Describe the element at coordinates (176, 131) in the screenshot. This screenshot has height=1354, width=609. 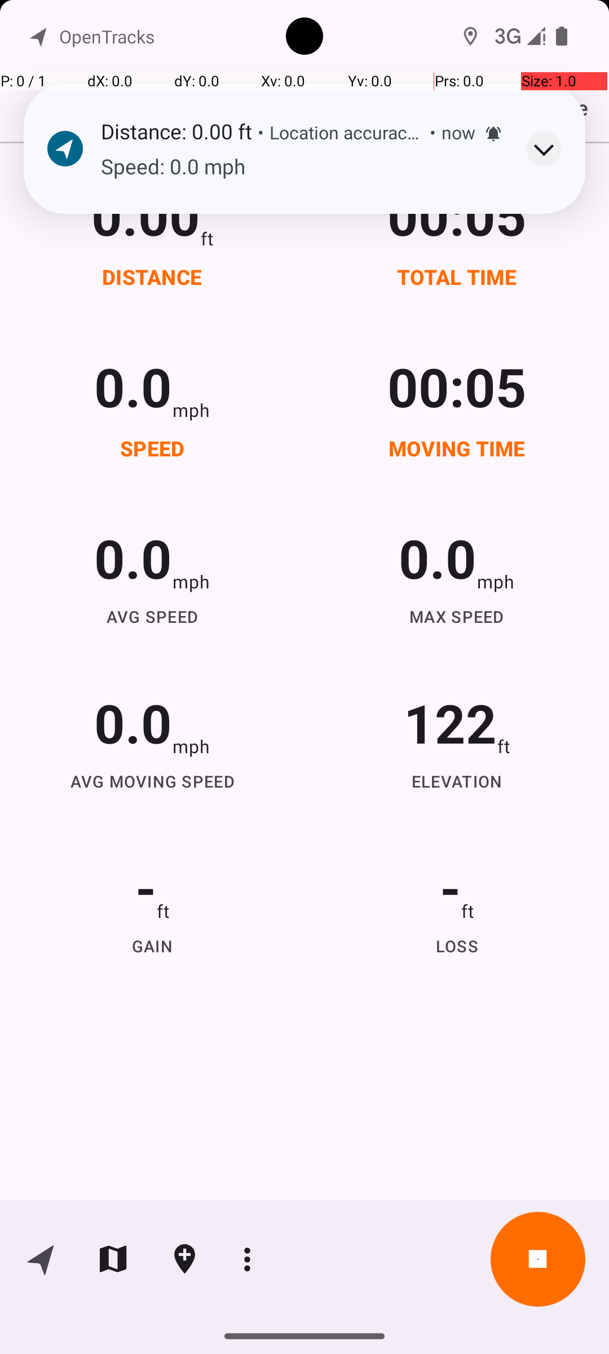
I see `Distance: 0.00 ft` at that location.